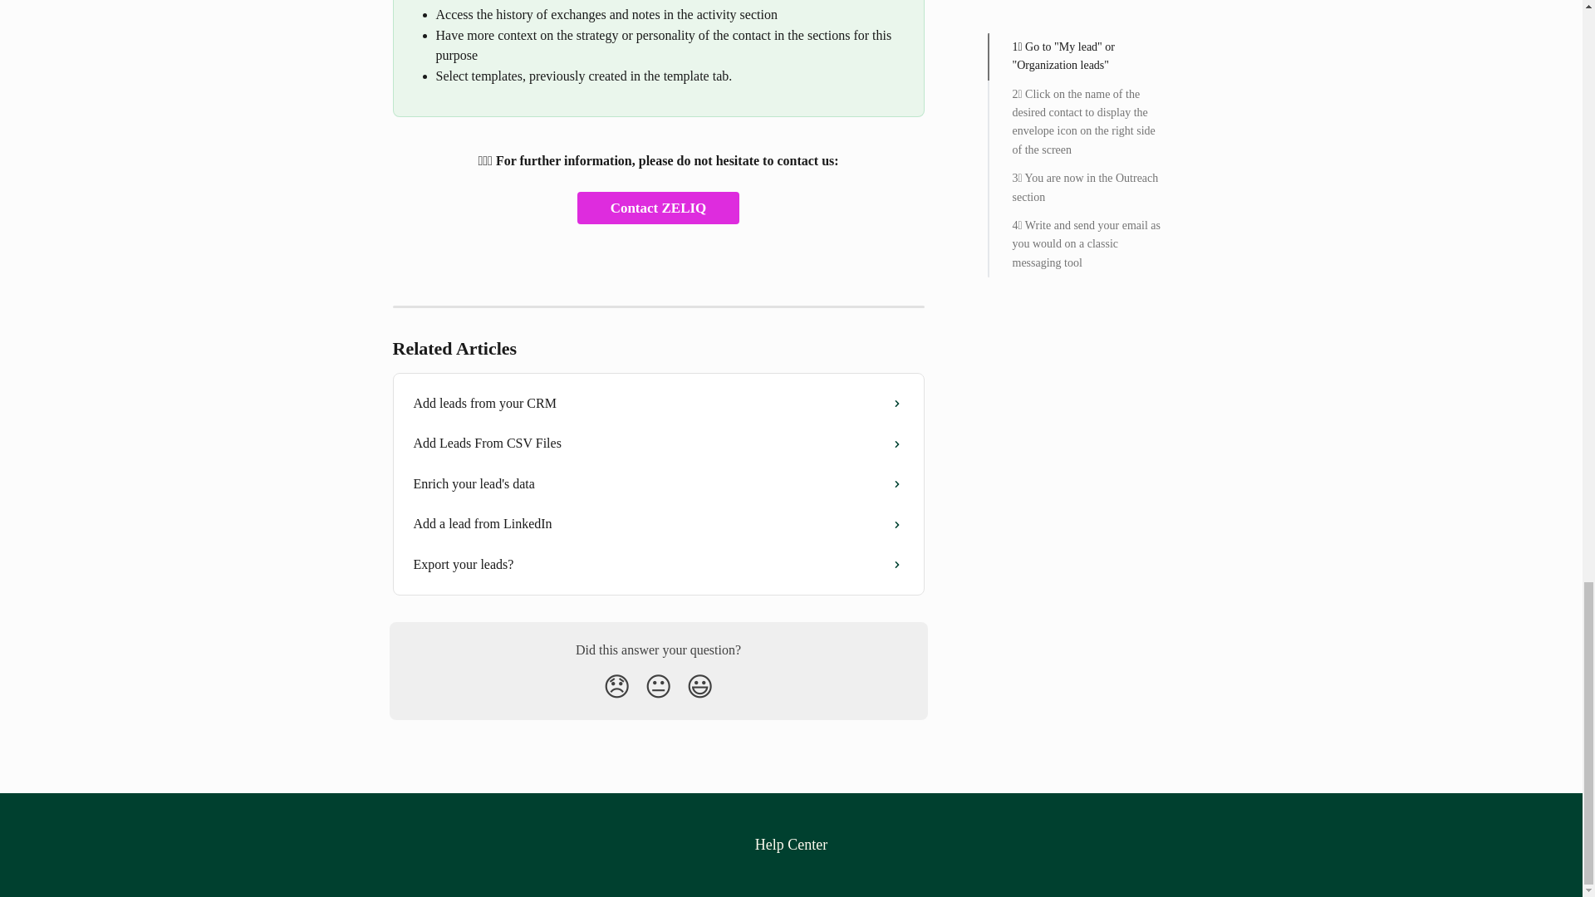 The width and height of the screenshot is (1595, 897). I want to click on Export your leads?, so click(658, 565).